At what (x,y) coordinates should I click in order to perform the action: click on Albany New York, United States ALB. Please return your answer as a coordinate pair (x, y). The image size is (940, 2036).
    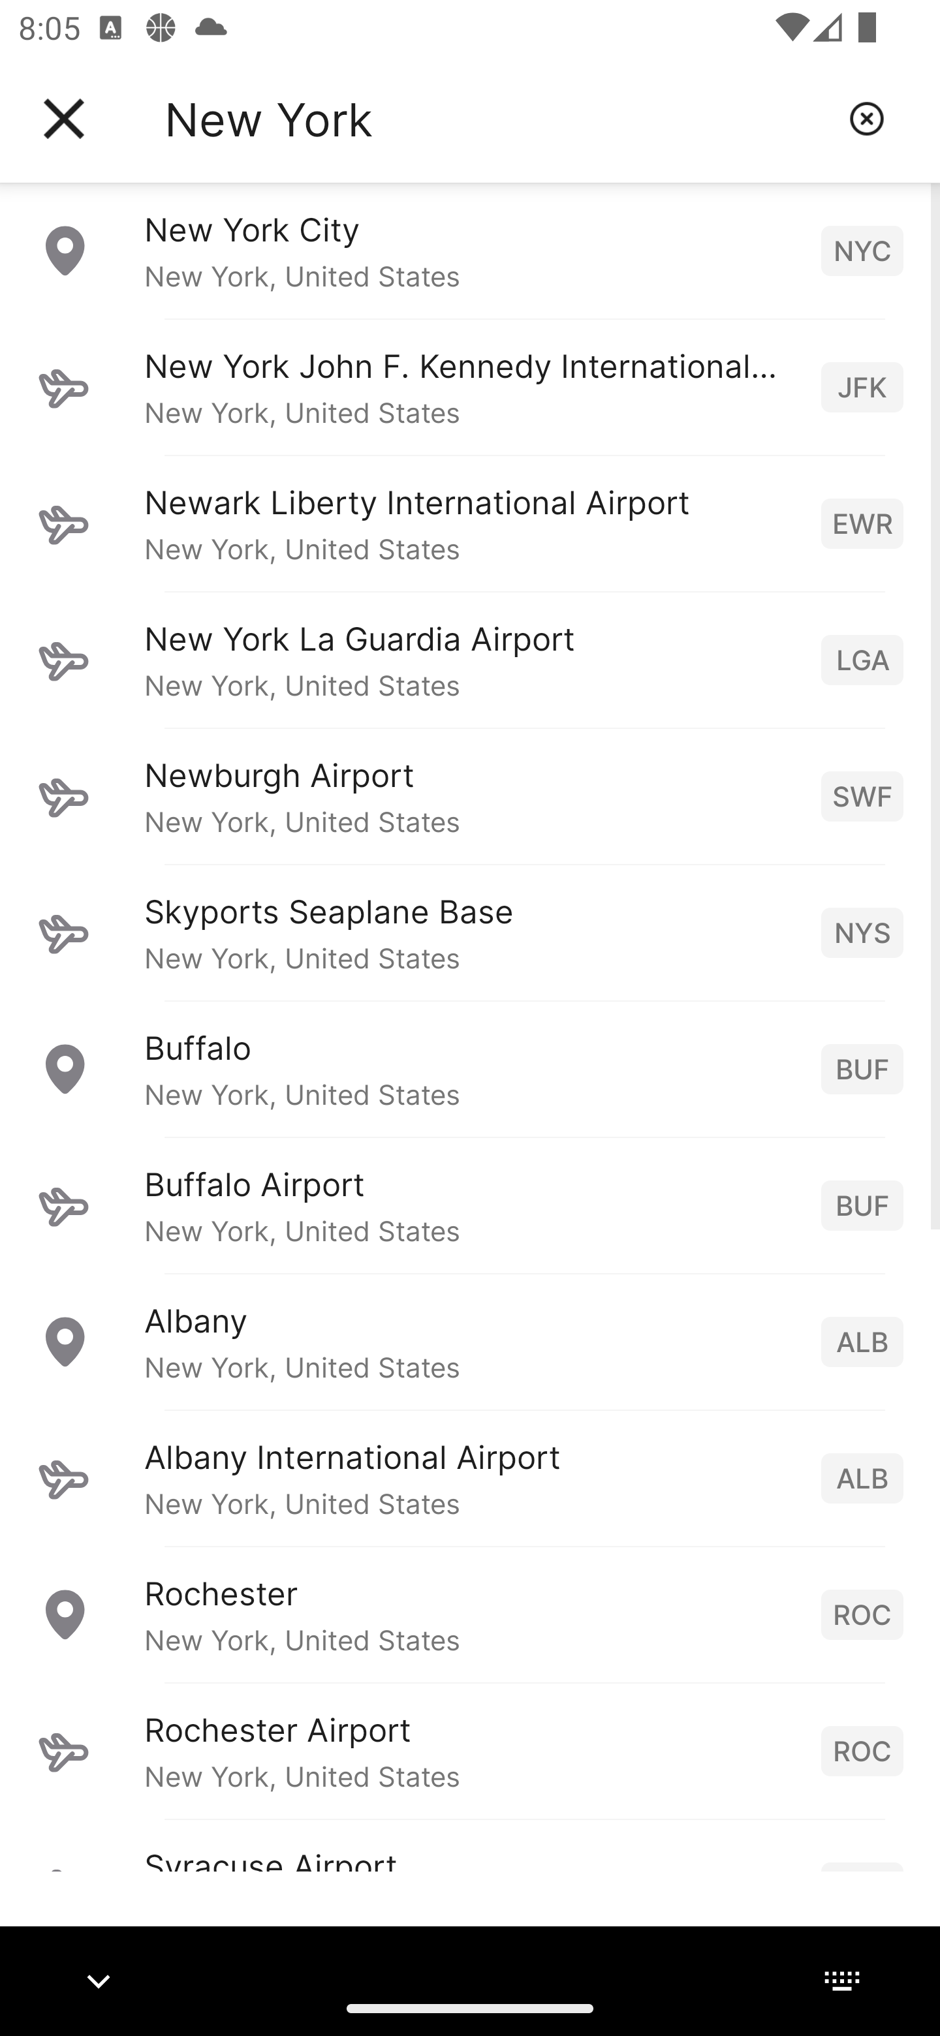
    Looking at the image, I should click on (470, 1342).